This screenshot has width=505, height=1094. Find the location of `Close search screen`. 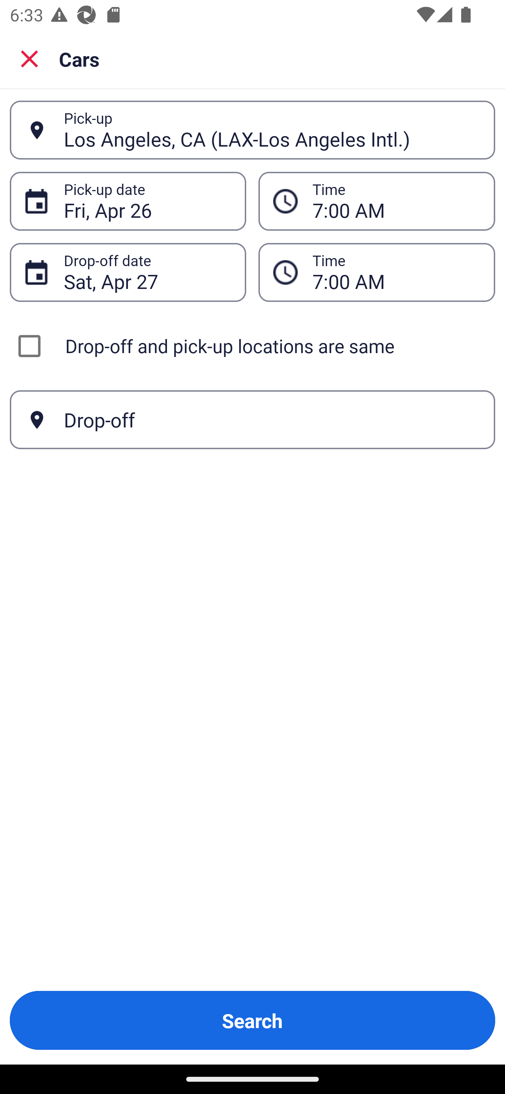

Close search screen is located at coordinates (29, 58).